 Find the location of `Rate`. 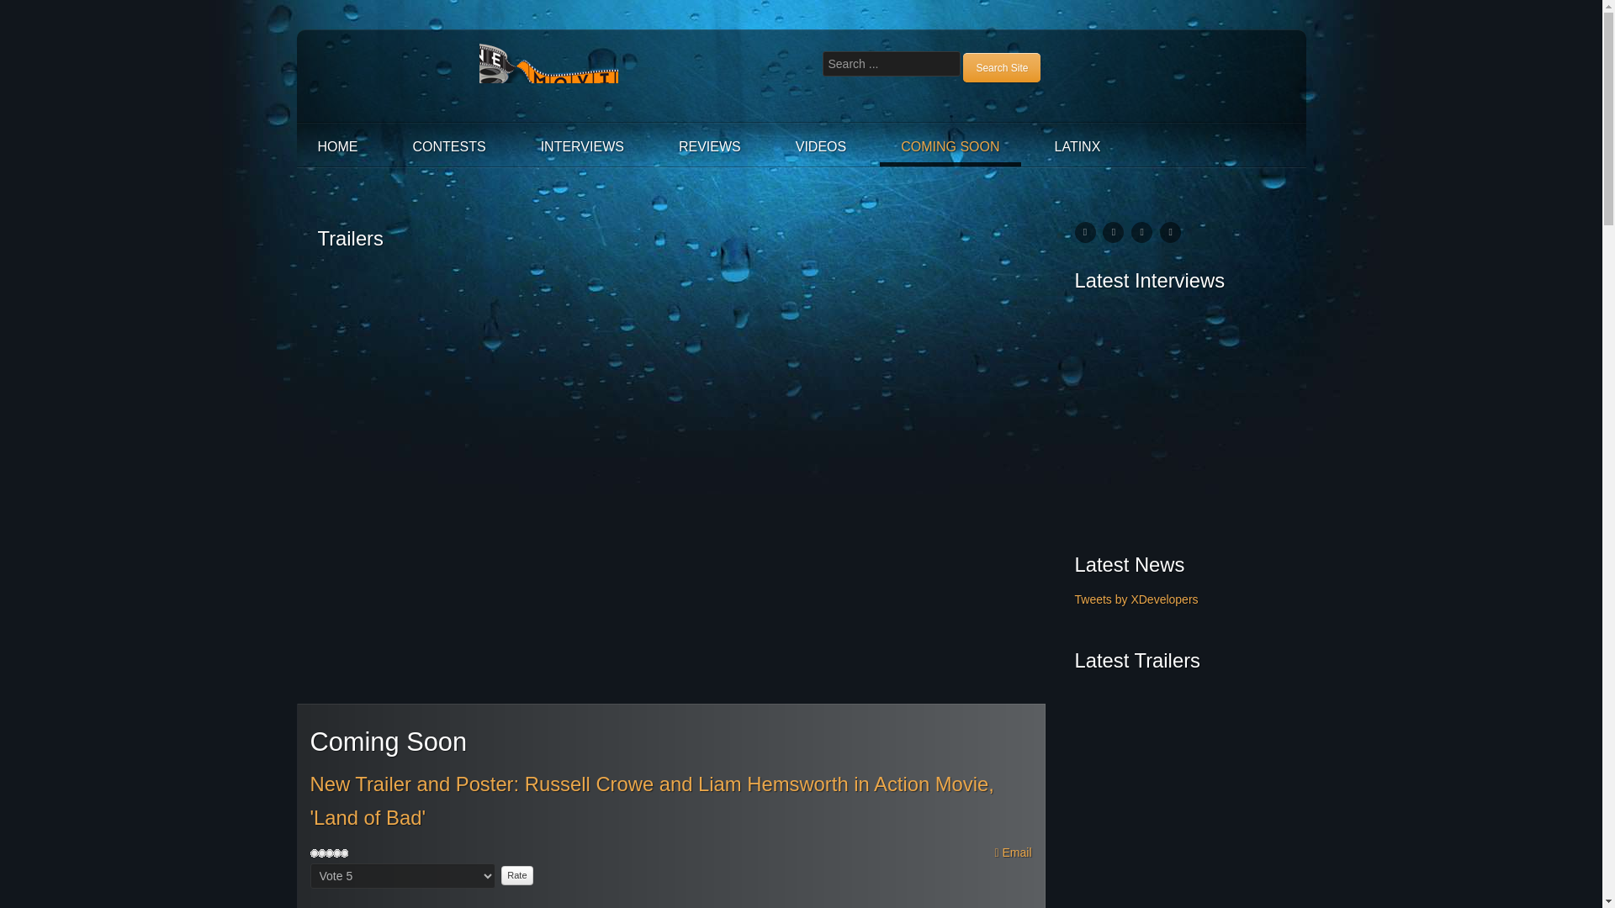

Rate is located at coordinates (516, 876).